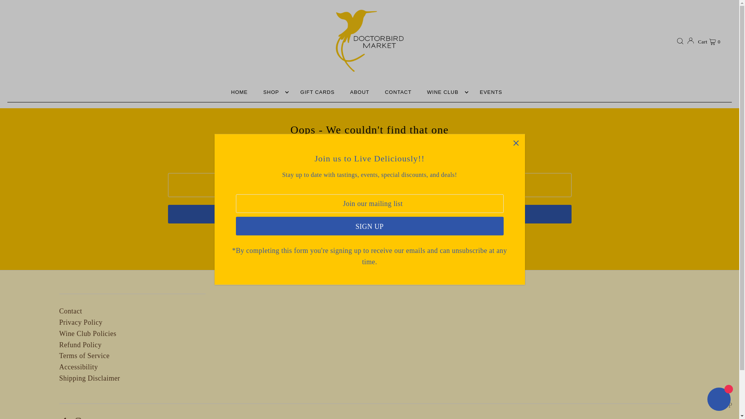  Describe the element at coordinates (369, 214) in the screenshot. I see `Search` at that location.